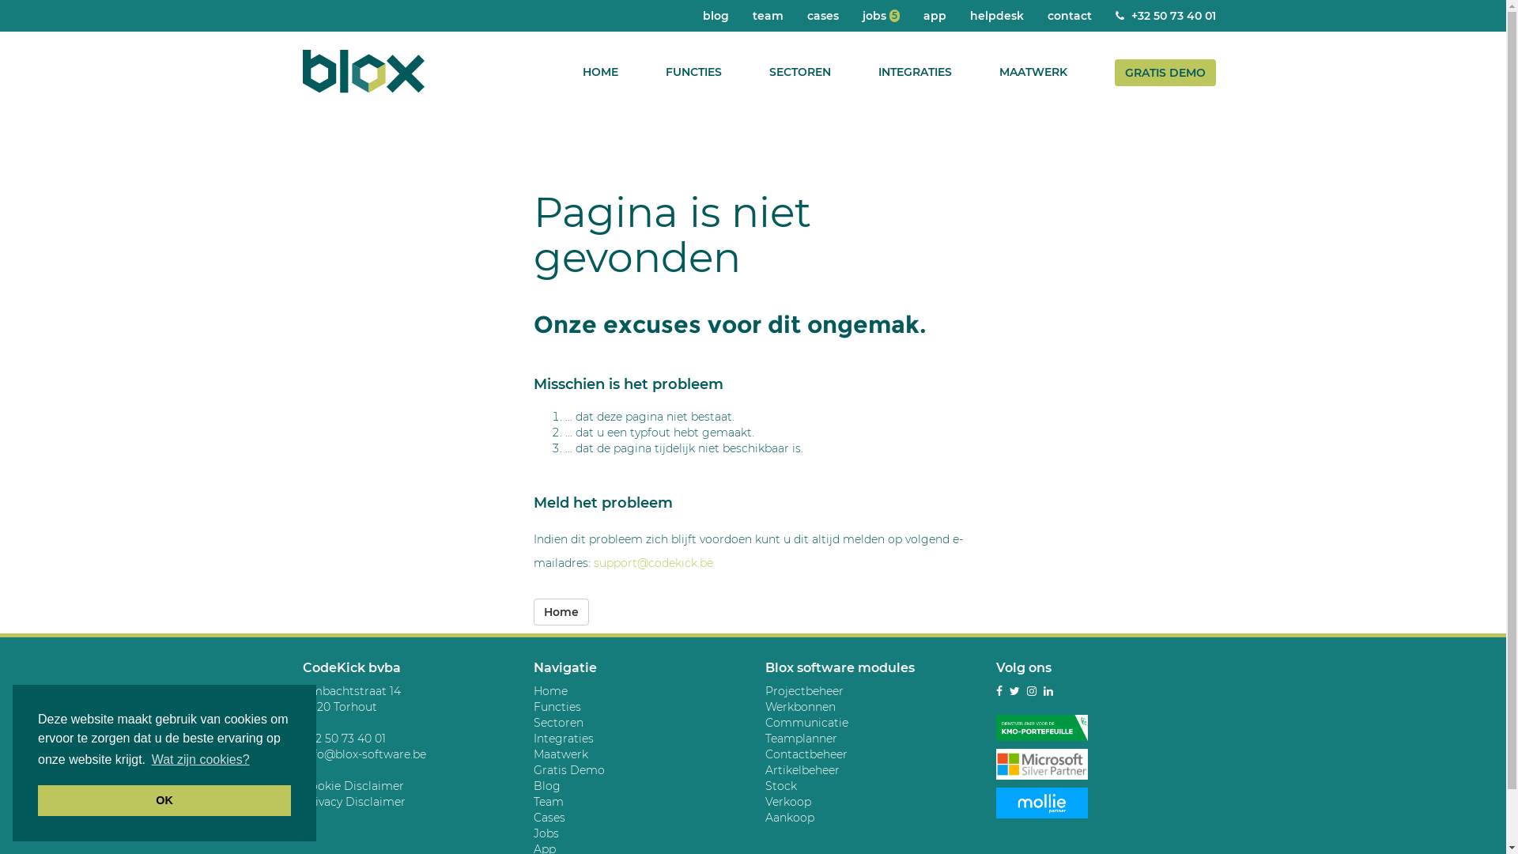  I want to click on MAATWERK, so click(1033, 72).